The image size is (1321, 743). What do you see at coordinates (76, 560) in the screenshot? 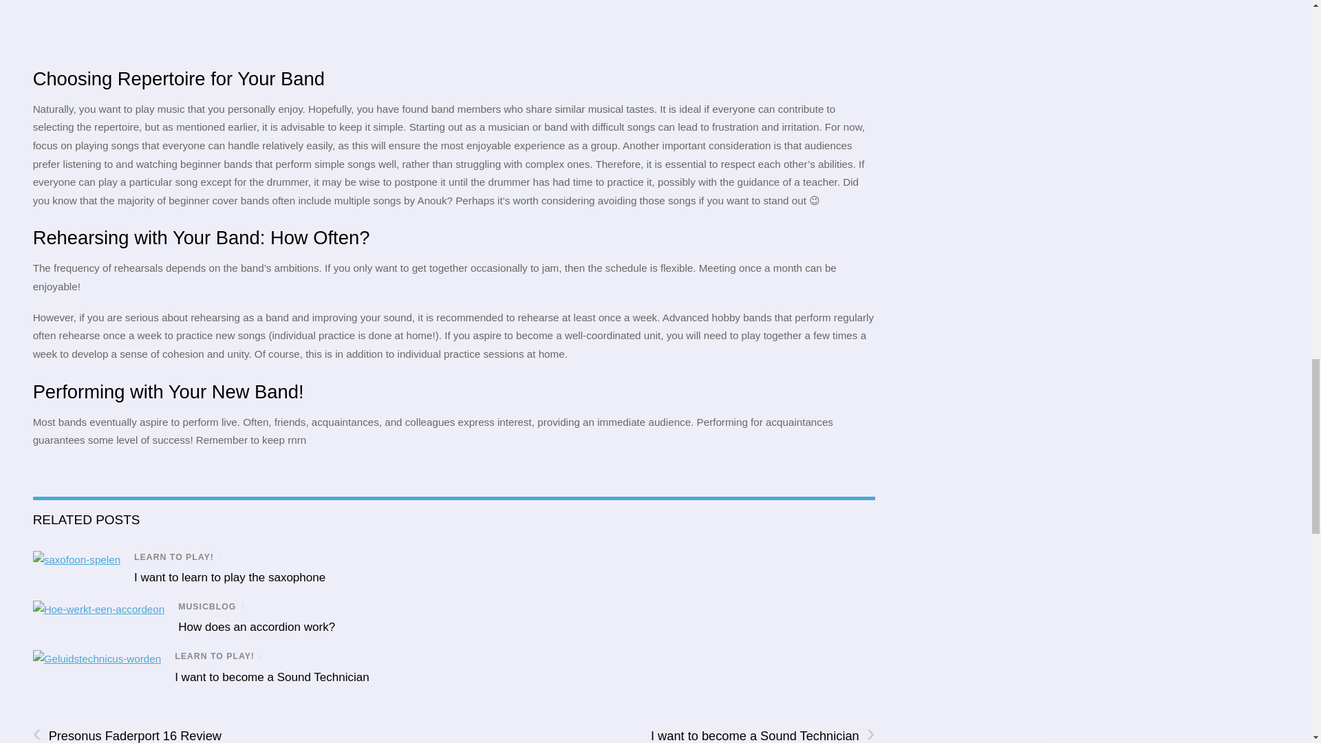
I see `saxofoon-spelen` at bounding box center [76, 560].